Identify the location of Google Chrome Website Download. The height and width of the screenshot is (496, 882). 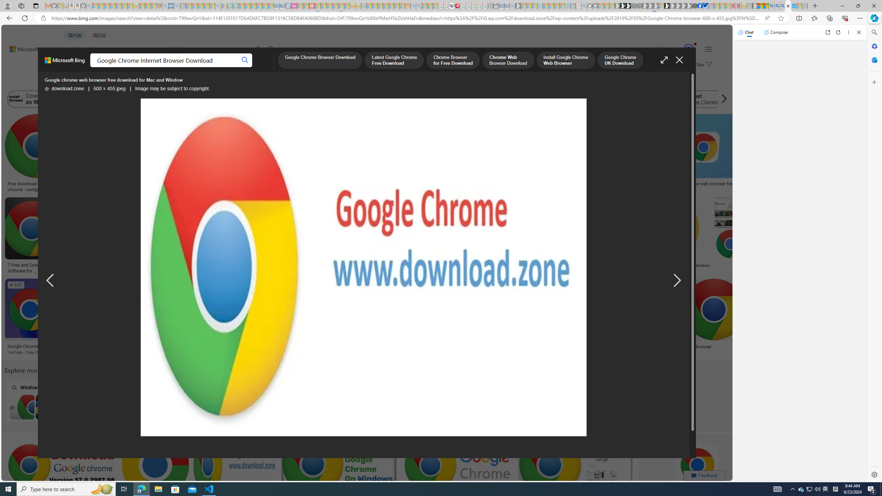
(138, 99).